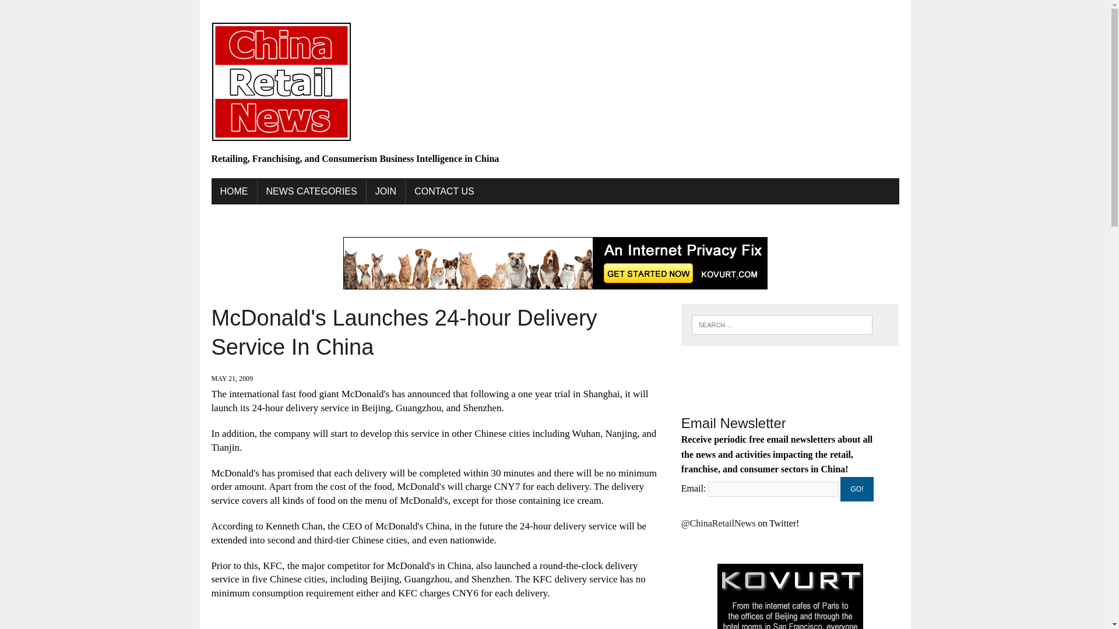 The height and width of the screenshot is (629, 1119). I want to click on HOME, so click(233, 191).